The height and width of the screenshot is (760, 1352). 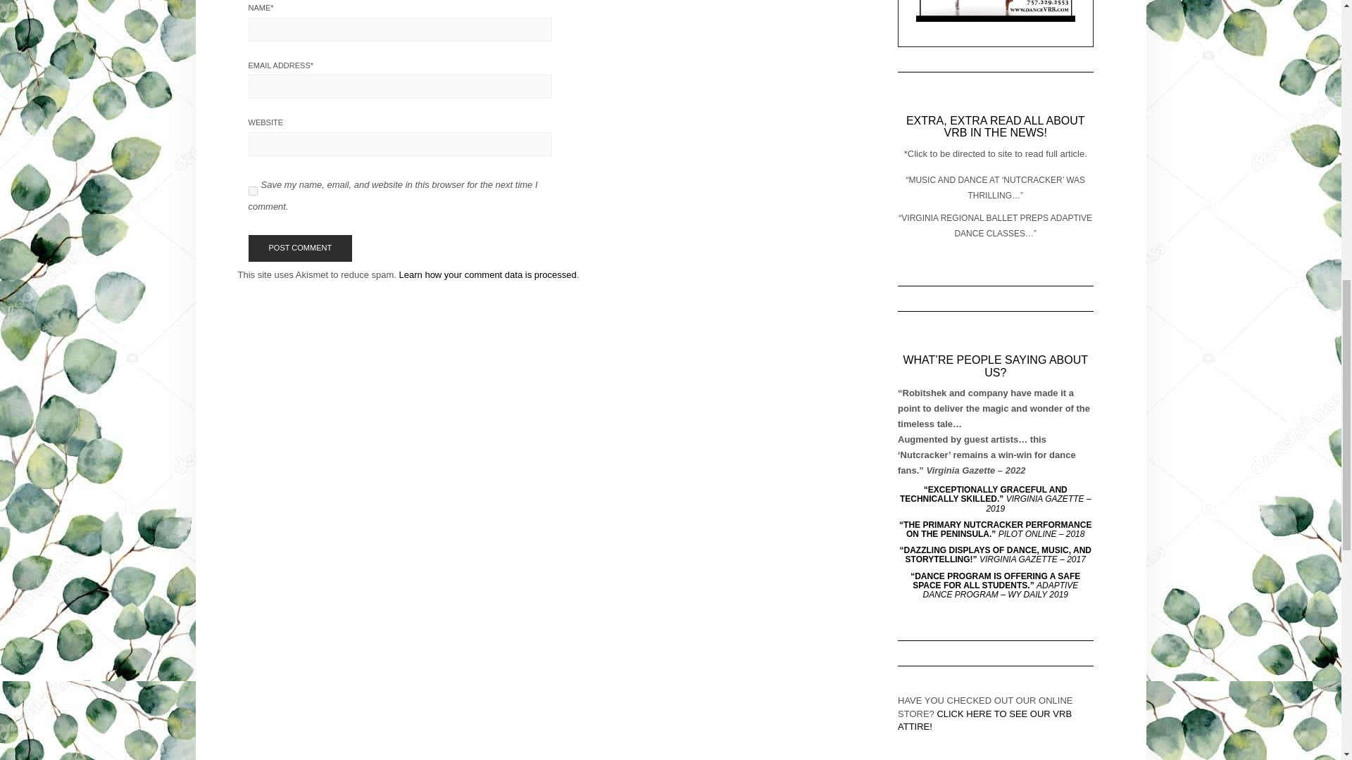 What do you see at coordinates (487, 274) in the screenshot?
I see `Learn how your comment data is processed` at bounding box center [487, 274].